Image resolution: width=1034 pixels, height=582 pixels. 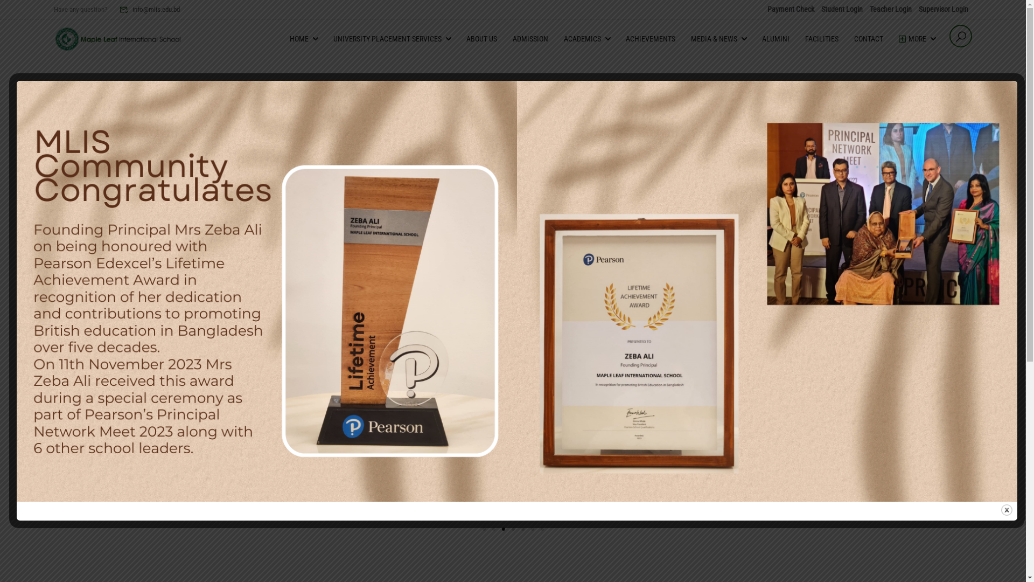 What do you see at coordinates (791, 9) in the screenshot?
I see `Payment Check` at bounding box center [791, 9].